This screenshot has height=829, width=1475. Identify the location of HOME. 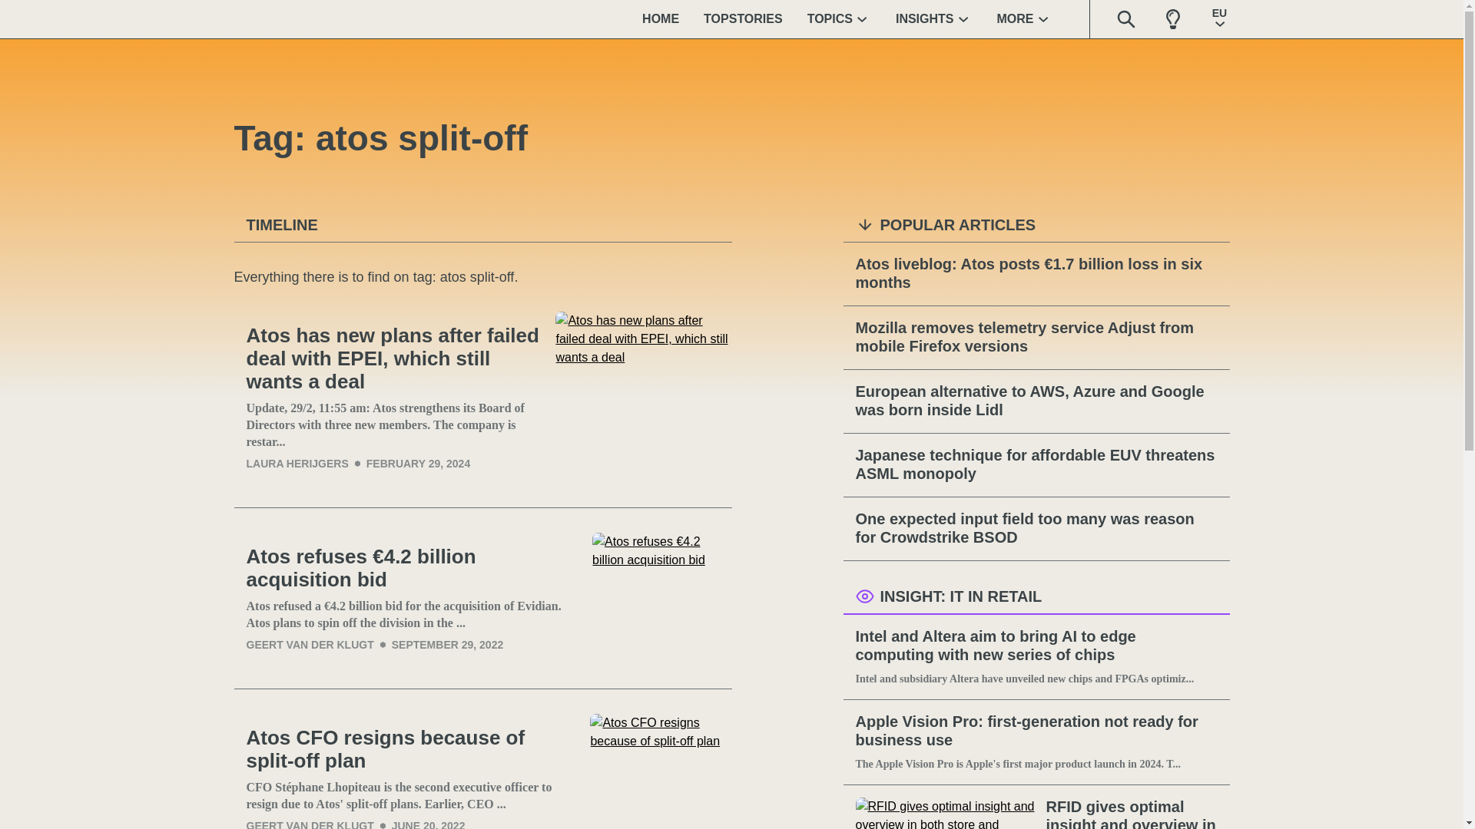
(661, 18).